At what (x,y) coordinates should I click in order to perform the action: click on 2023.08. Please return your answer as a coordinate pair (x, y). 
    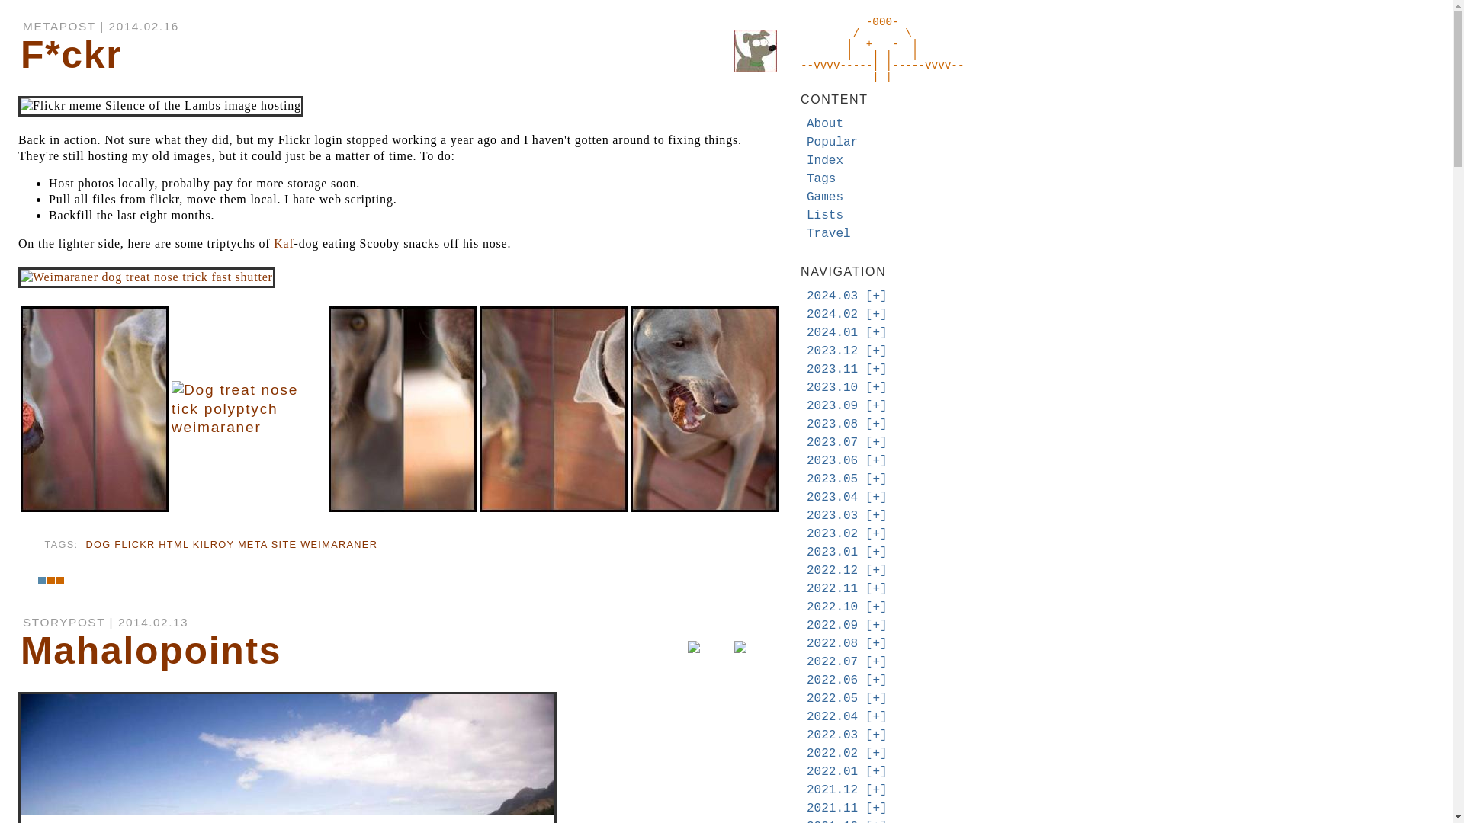
    Looking at the image, I should click on (832, 424).